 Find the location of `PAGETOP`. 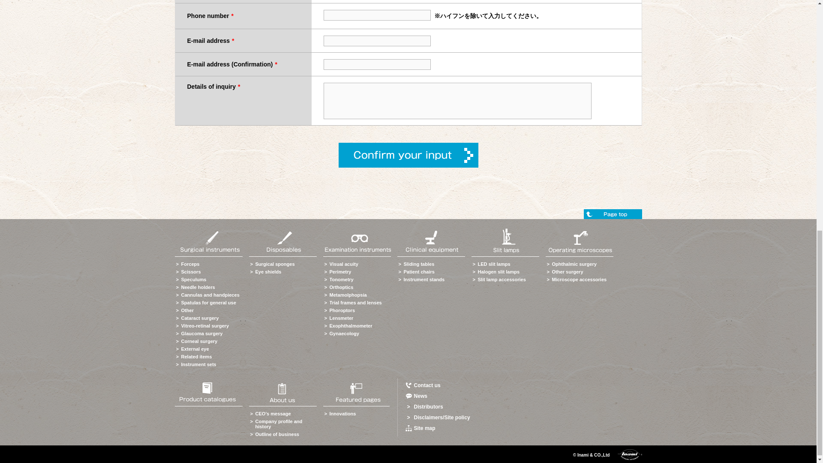

PAGETOP is located at coordinates (613, 214).